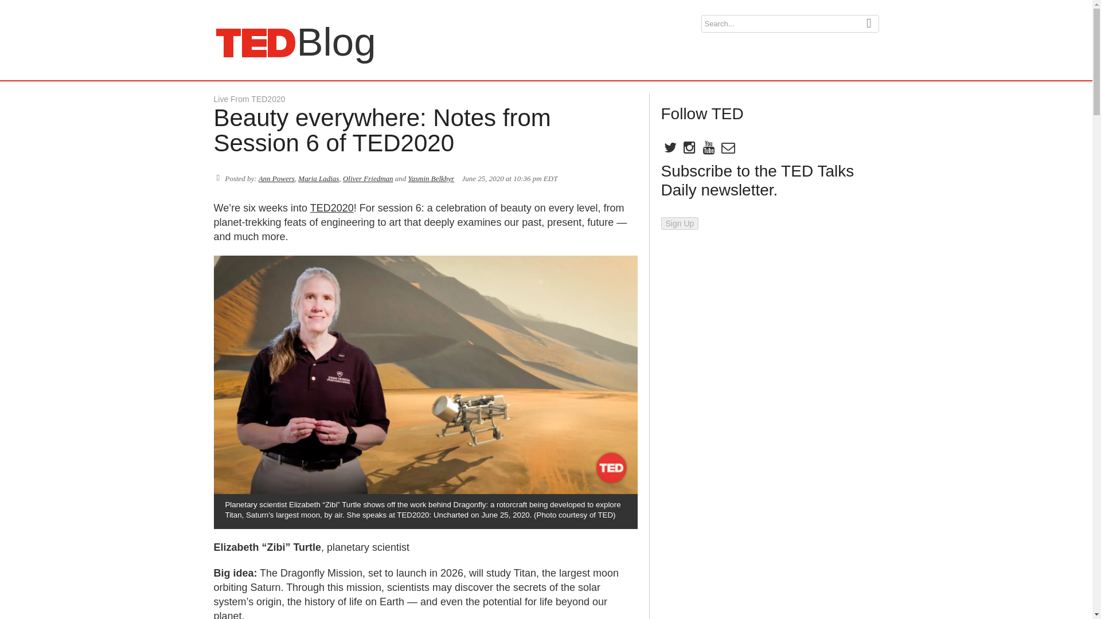 This screenshot has width=1101, height=619. What do you see at coordinates (255, 42) in the screenshot?
I see `TED Blog` at bounding box center [255, 42].